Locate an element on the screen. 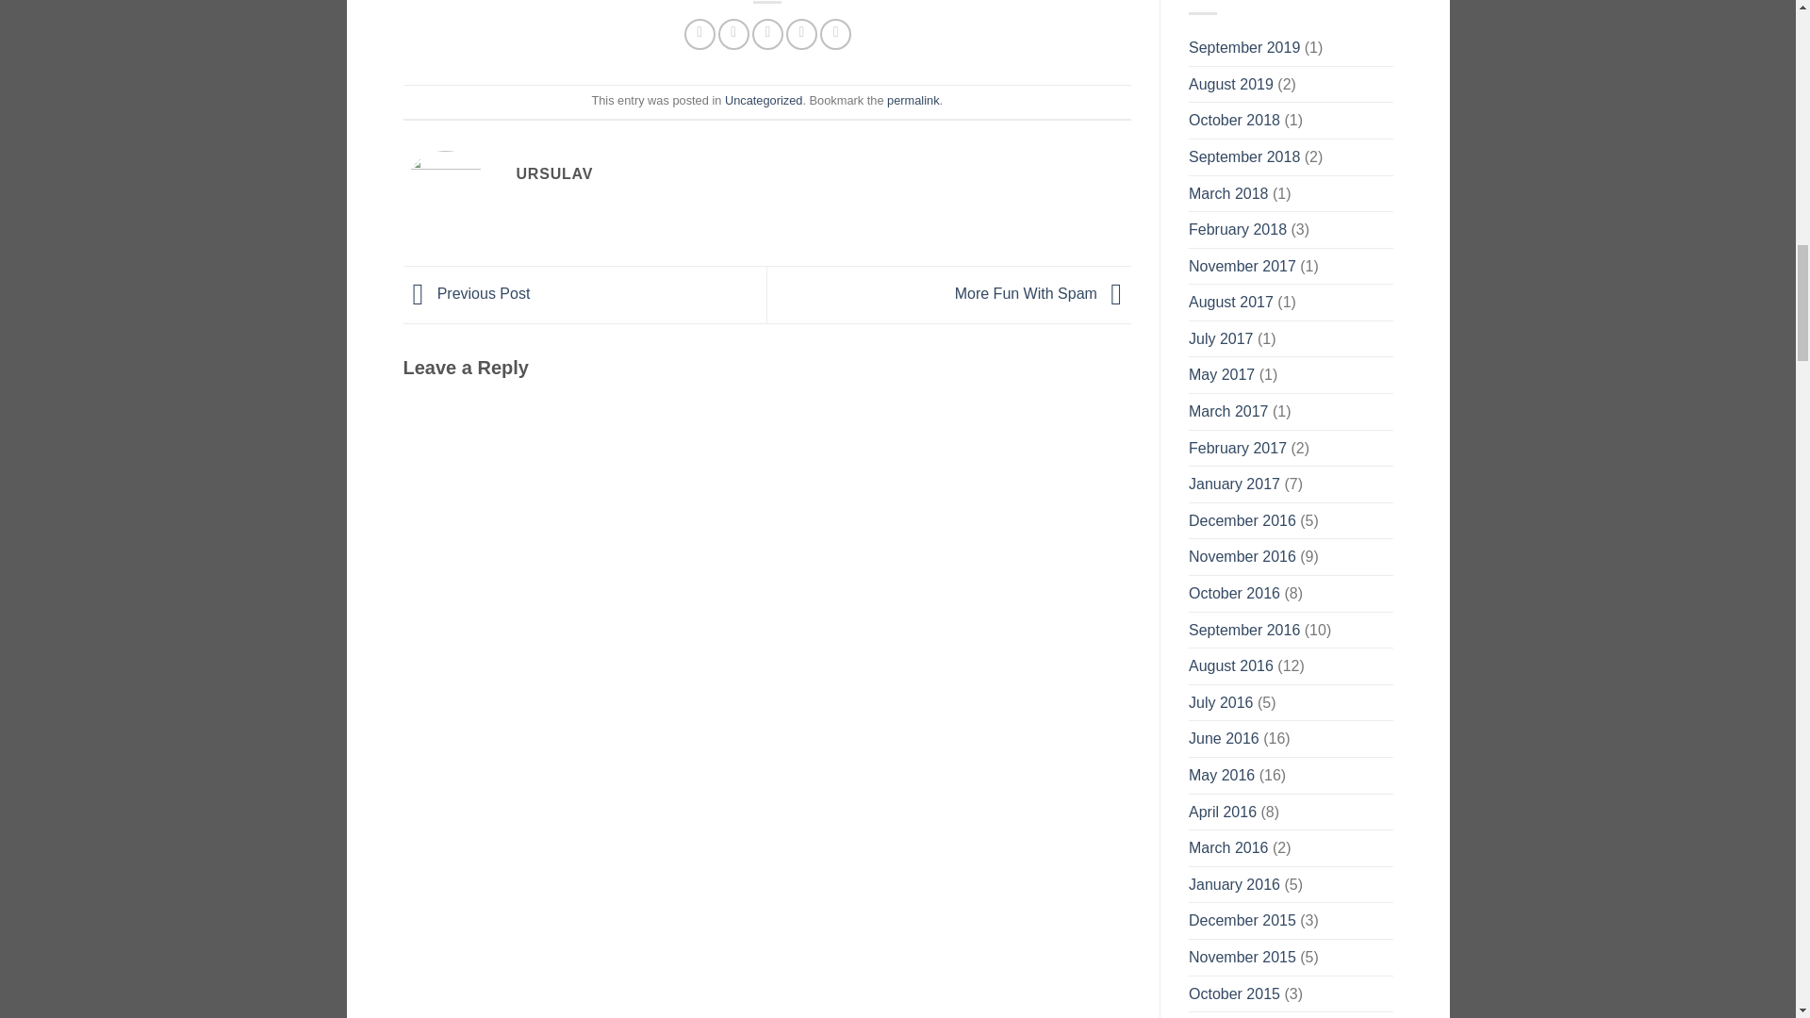 This screenshot has height=1018, width=1810. Pin on Pinterest is located at coordinates (801, 34).